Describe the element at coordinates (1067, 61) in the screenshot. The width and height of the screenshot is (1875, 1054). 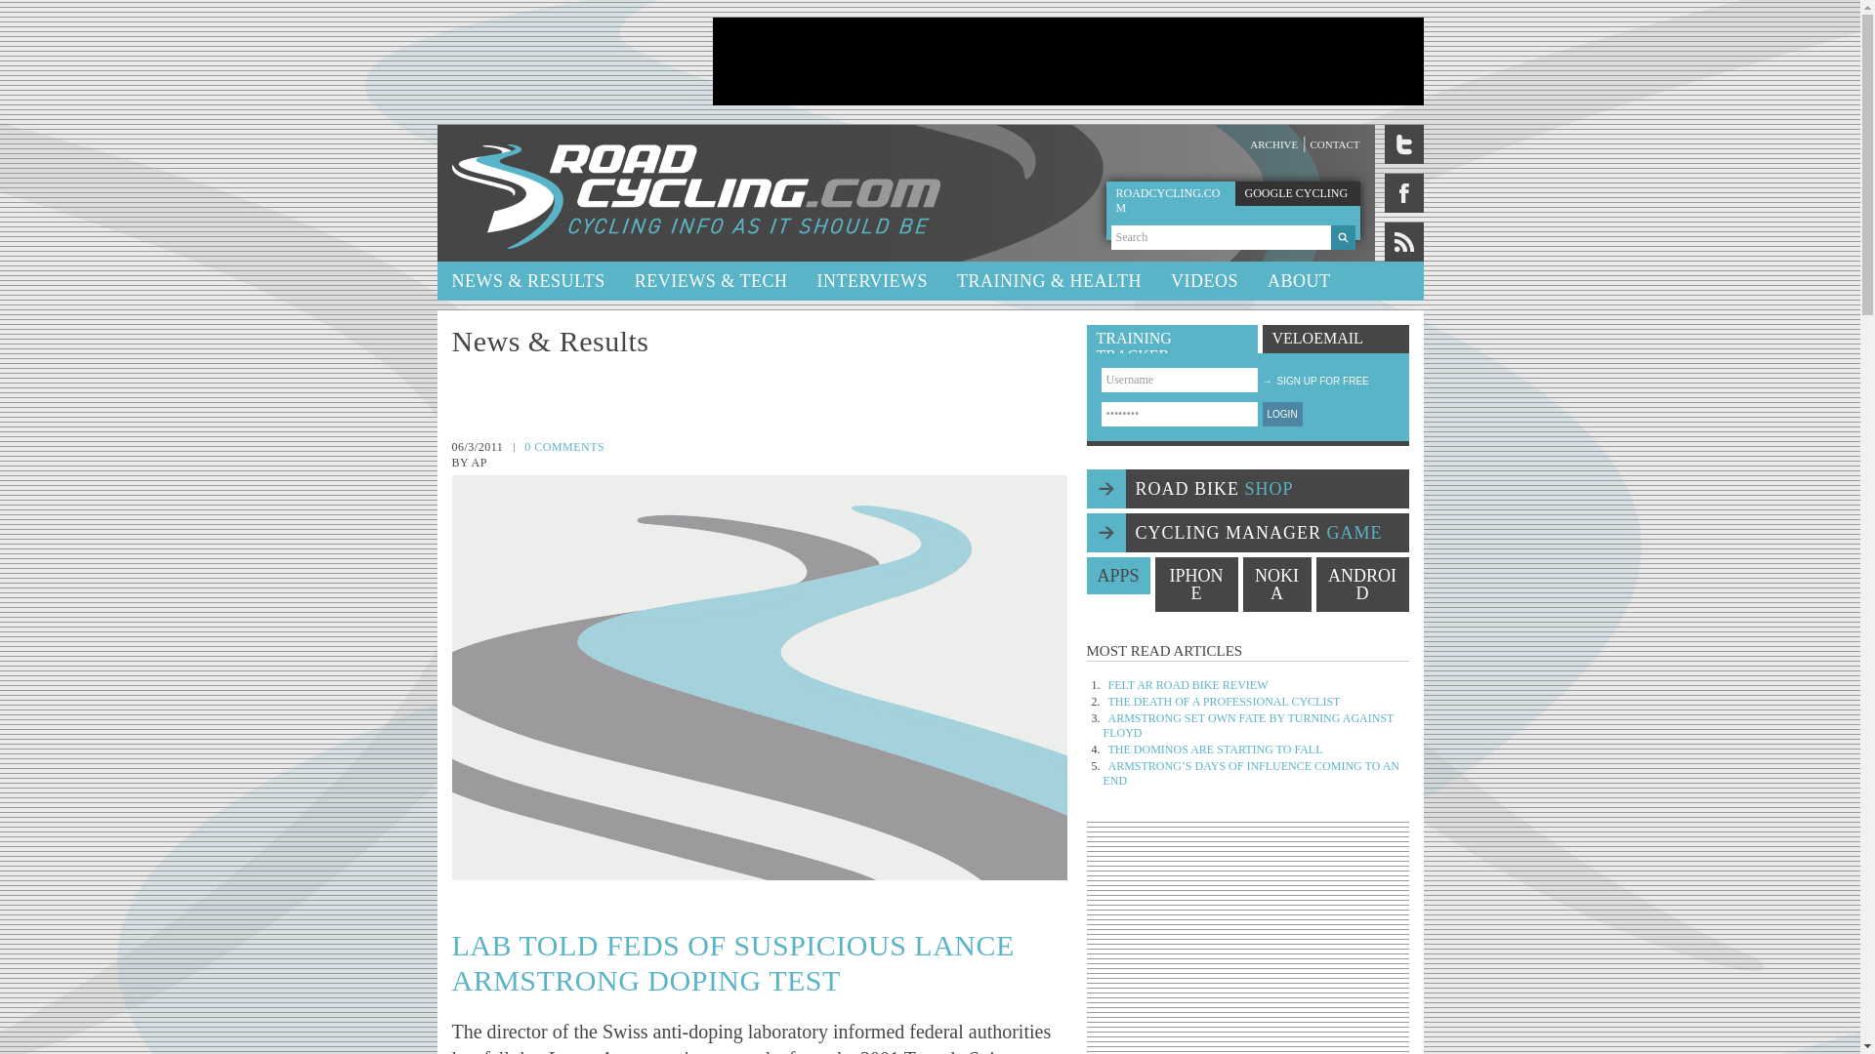
I see `Advertisement` at that location.